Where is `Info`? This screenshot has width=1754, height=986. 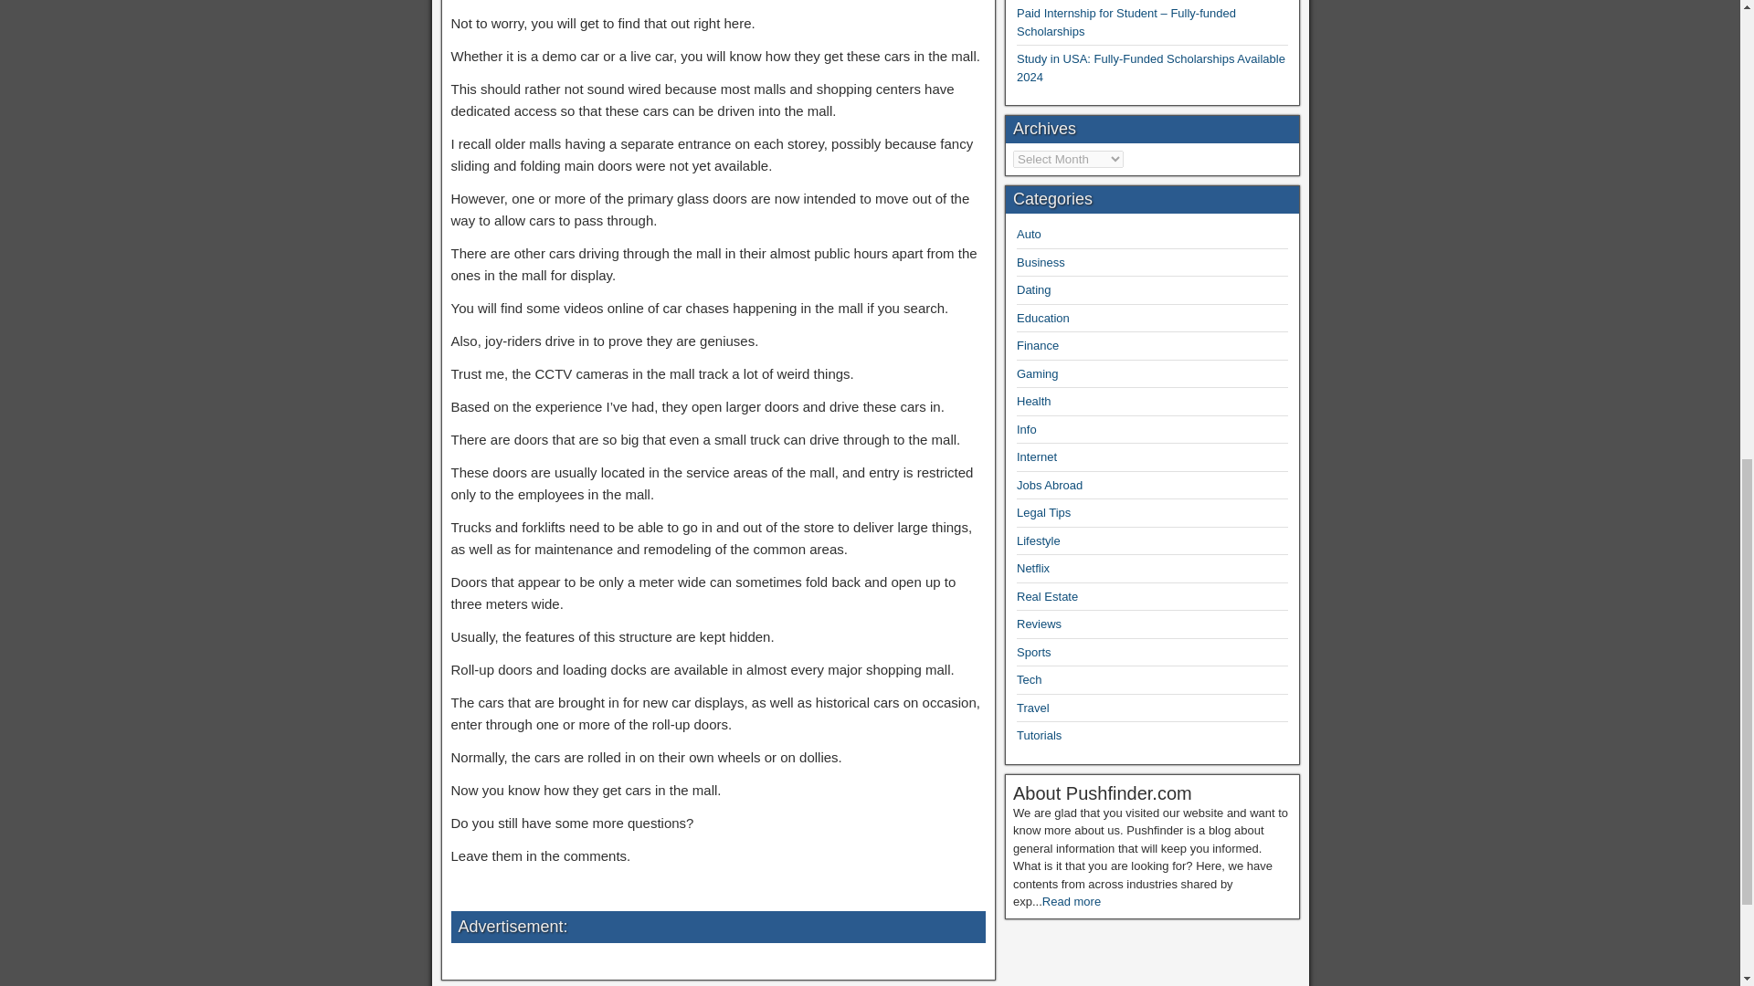 Info is located at coordinates (1027, 429).